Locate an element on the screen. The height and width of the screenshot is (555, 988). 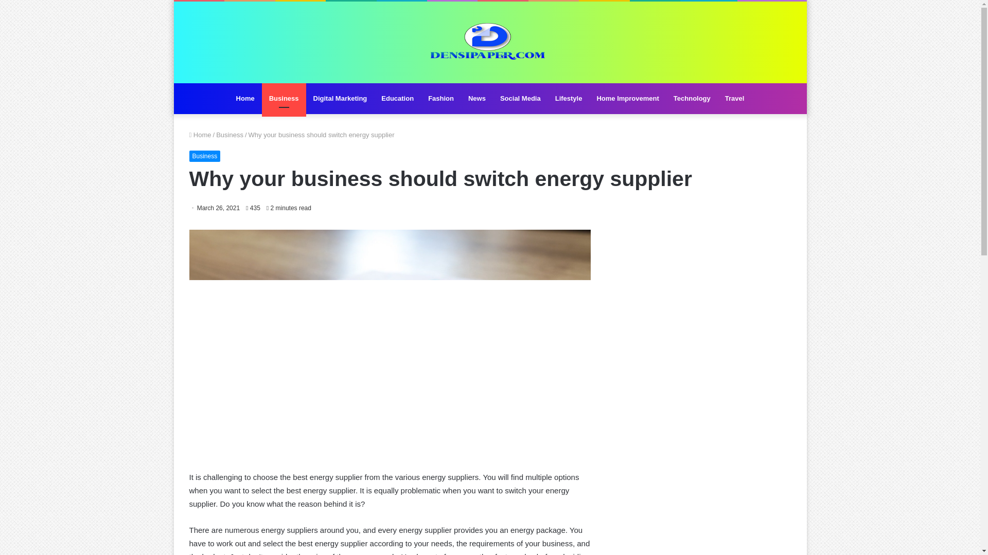
Lifestyle is located at coordinates (569, 99).